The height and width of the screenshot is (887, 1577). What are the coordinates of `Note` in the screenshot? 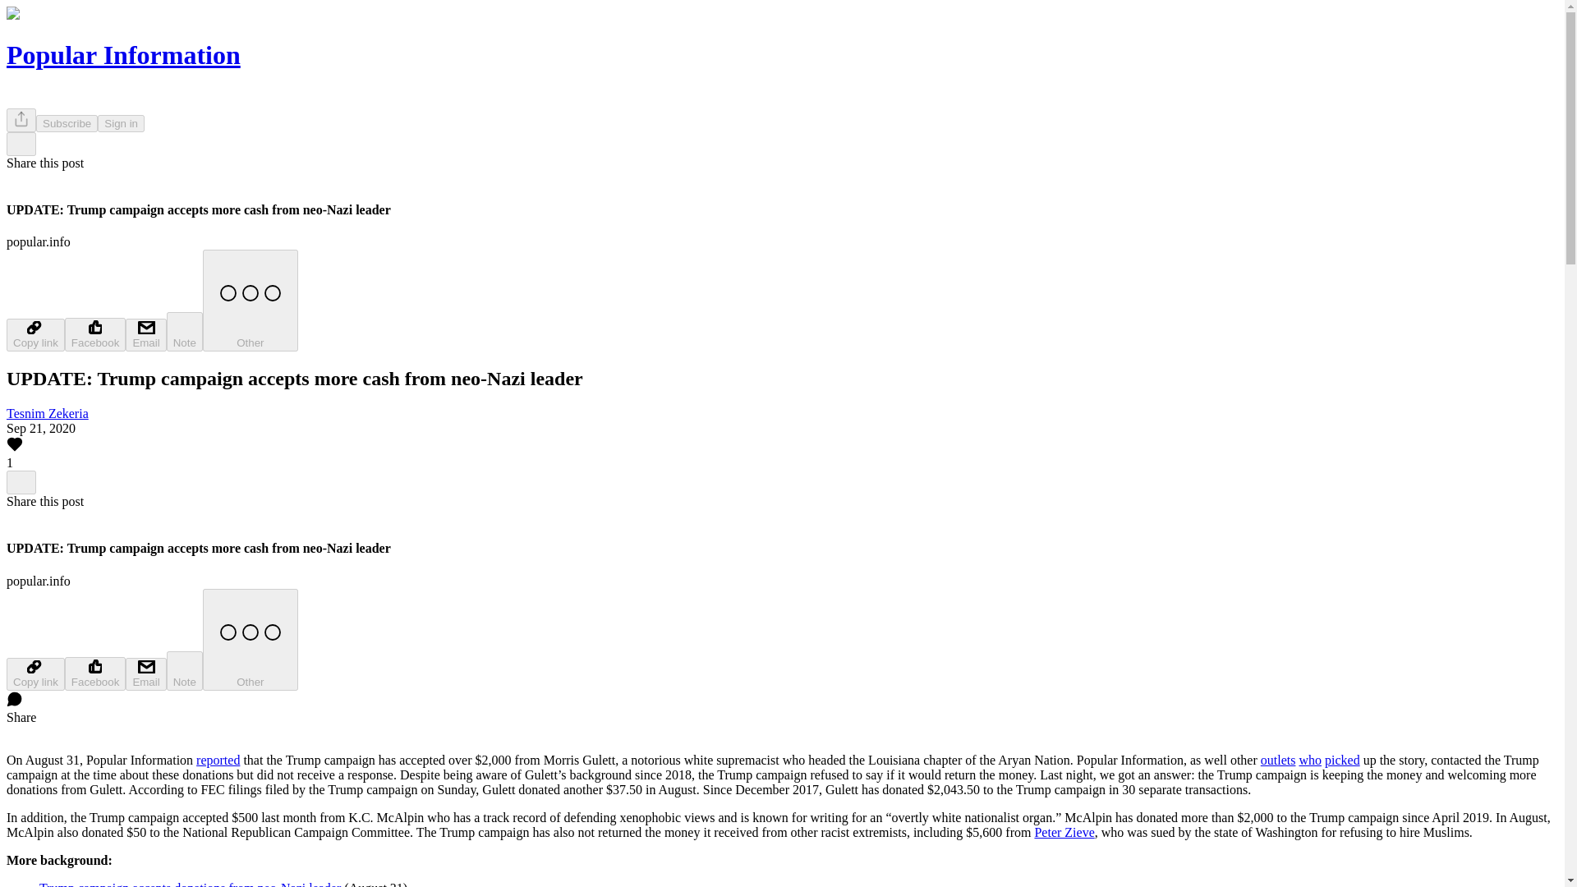 It's located at (185, 332).